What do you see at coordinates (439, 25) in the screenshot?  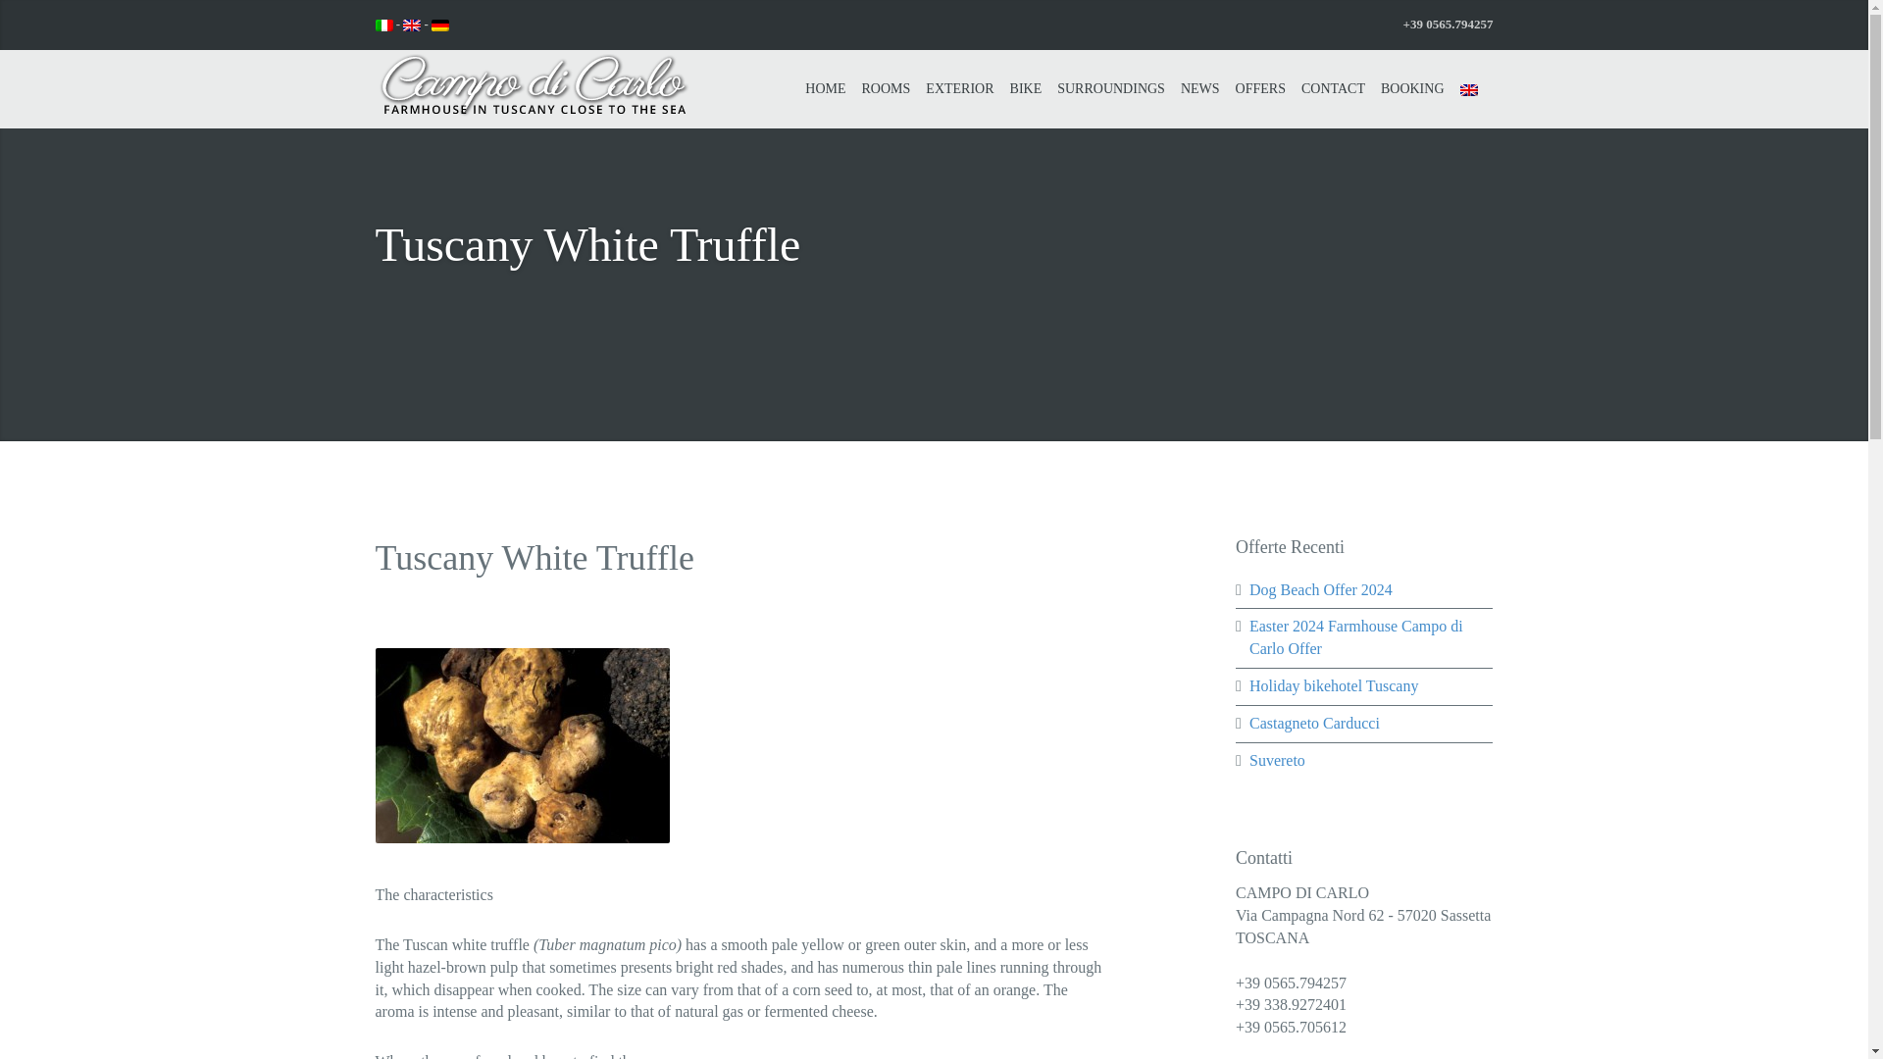 I see `English` at bounding box center [439, 25].